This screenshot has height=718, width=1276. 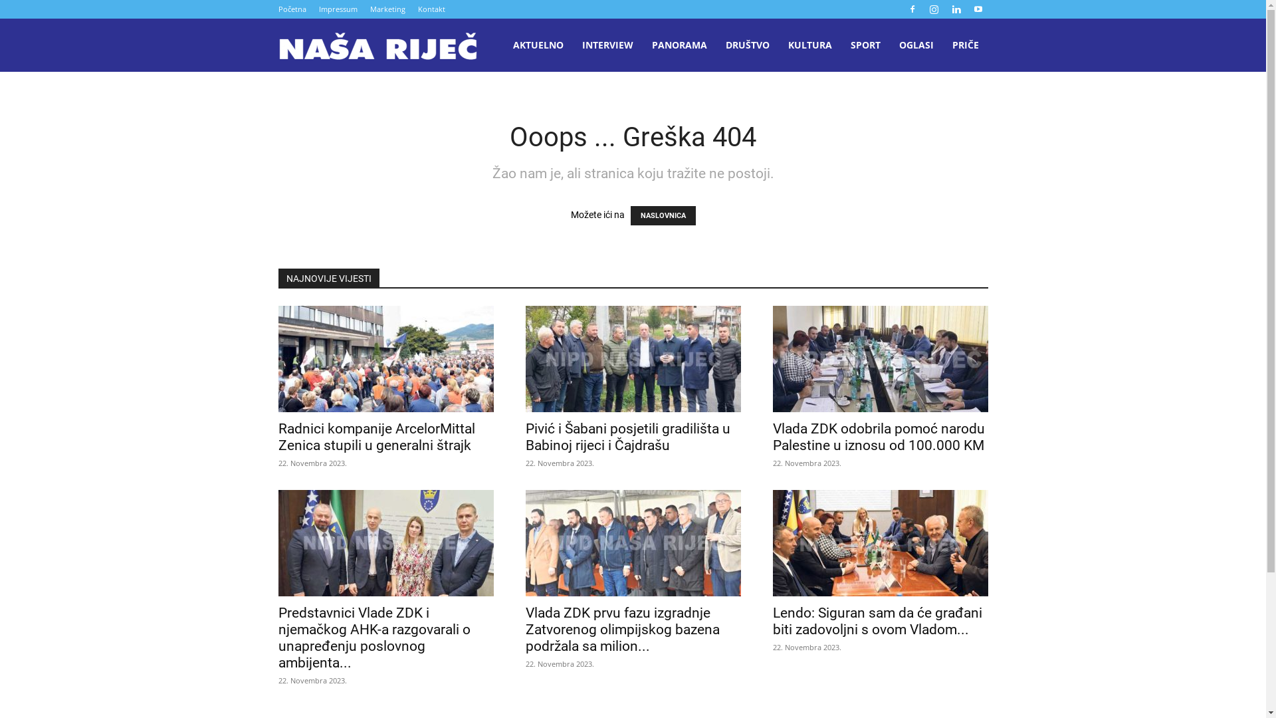 What do you see at coordinates (387, 9) in the screenshot?
I see `Marketing` at bounding box center [387, 9].